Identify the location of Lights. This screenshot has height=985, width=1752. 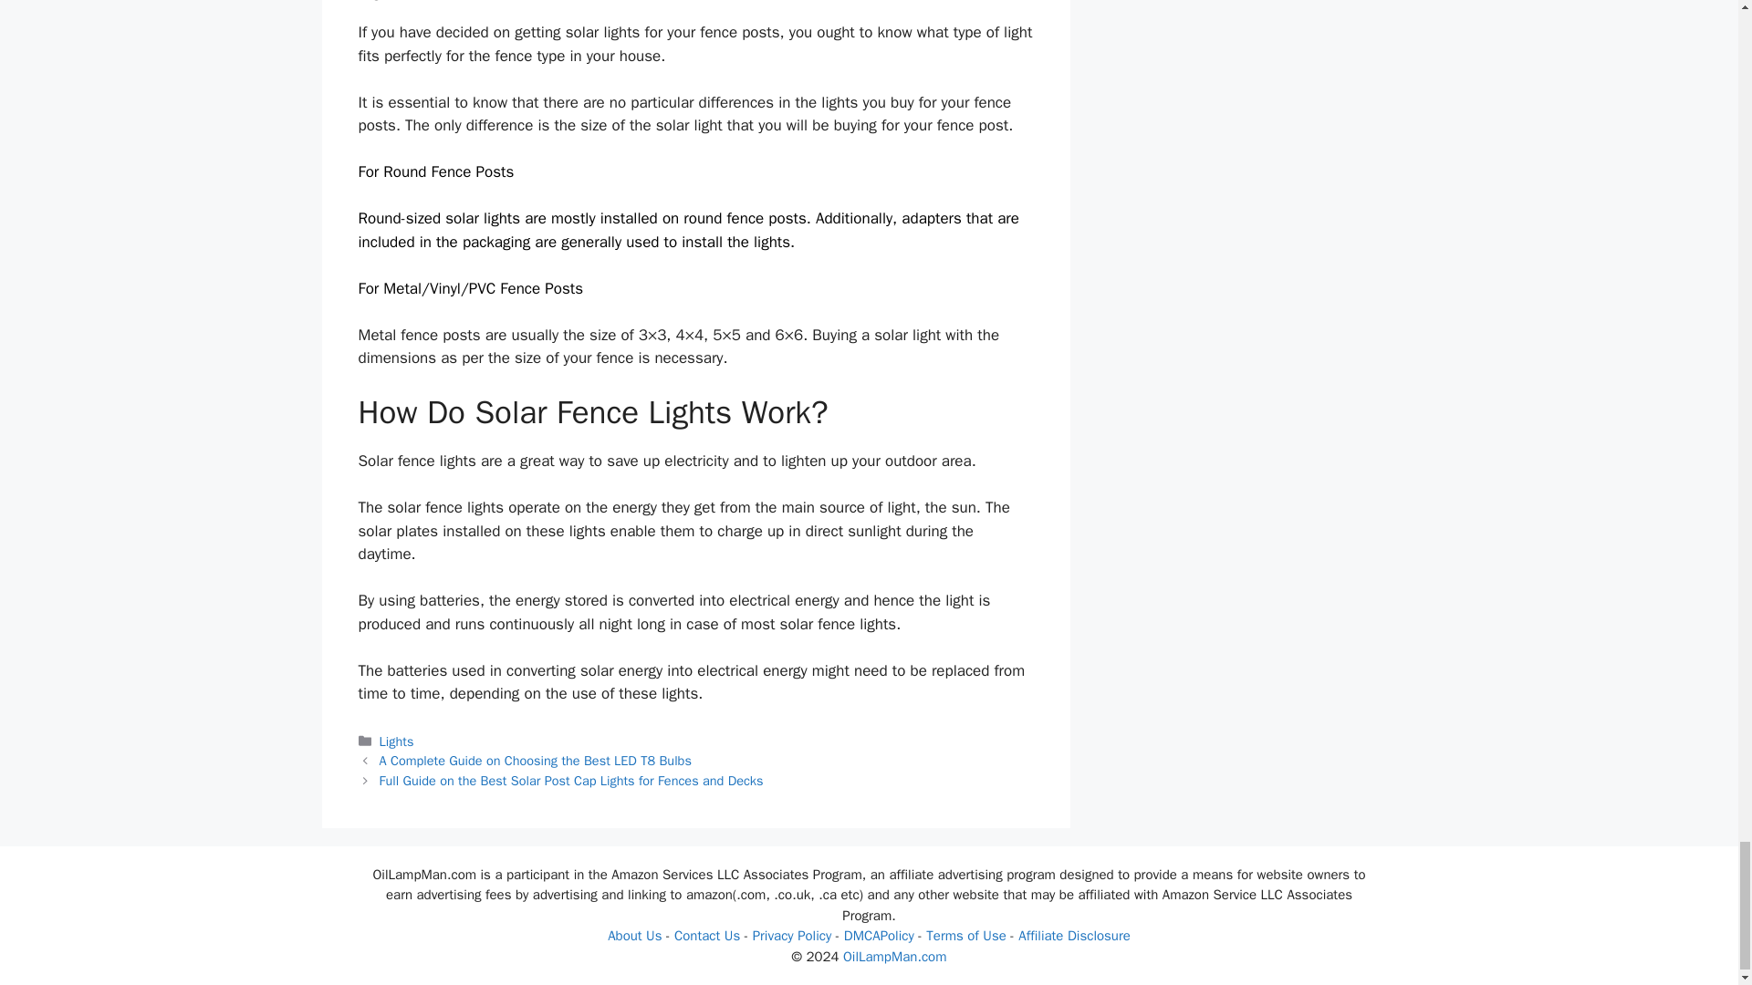
(396, 741).